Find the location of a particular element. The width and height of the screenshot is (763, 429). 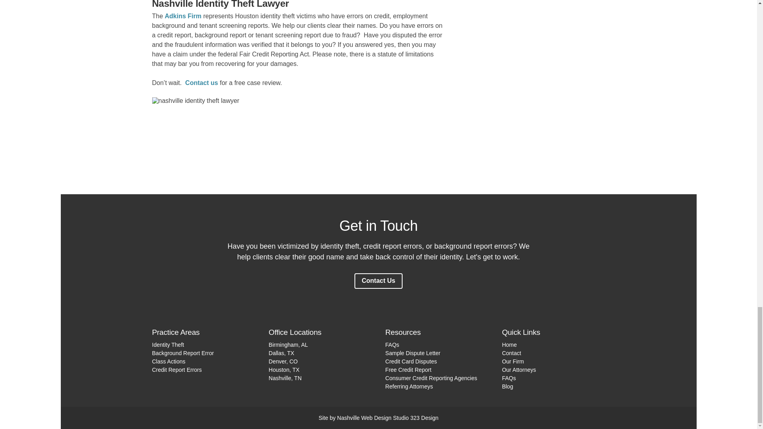

Contact us is located at coordinates (202, 83).